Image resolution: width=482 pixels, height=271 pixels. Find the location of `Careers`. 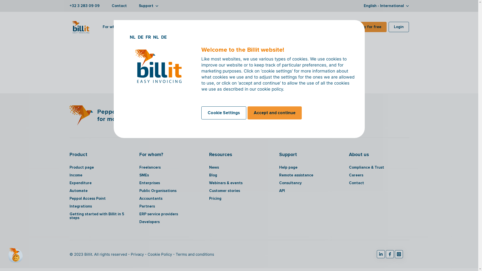

Careers is located at coordinates (379, 175).